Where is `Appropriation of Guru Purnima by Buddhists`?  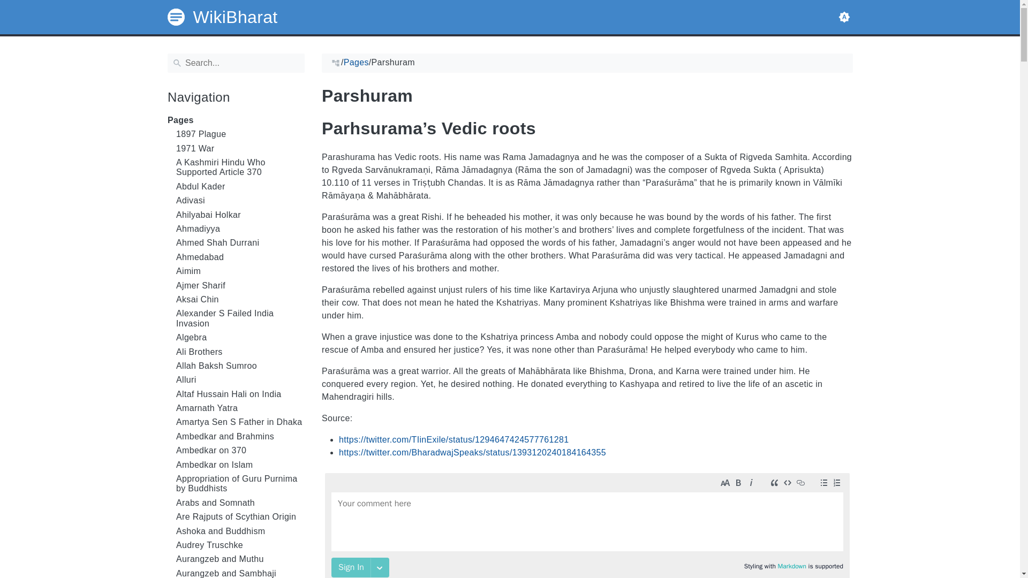 Appropriation of Guru Purnima by Buddhists is located at coordinates (240, 484).